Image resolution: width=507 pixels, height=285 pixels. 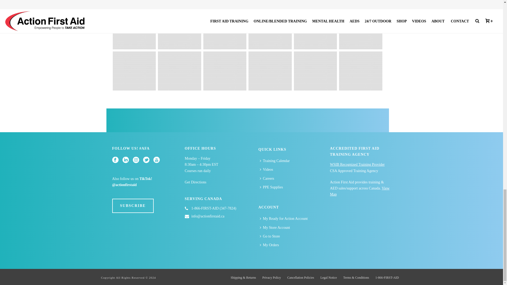 What do you see at coordinates (270, 30) in the screenshot?
I see `Shock on the Dock` at bounding box center [270, 30].